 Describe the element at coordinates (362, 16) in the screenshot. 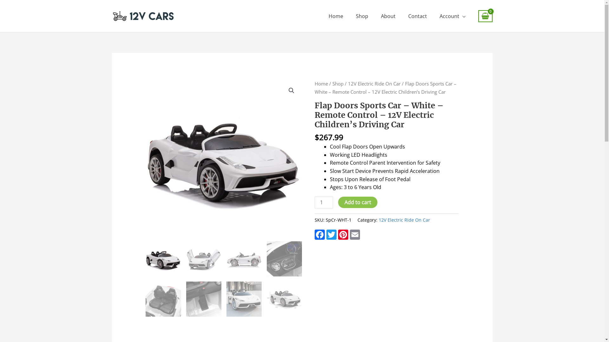

I see `Shop` at that location.